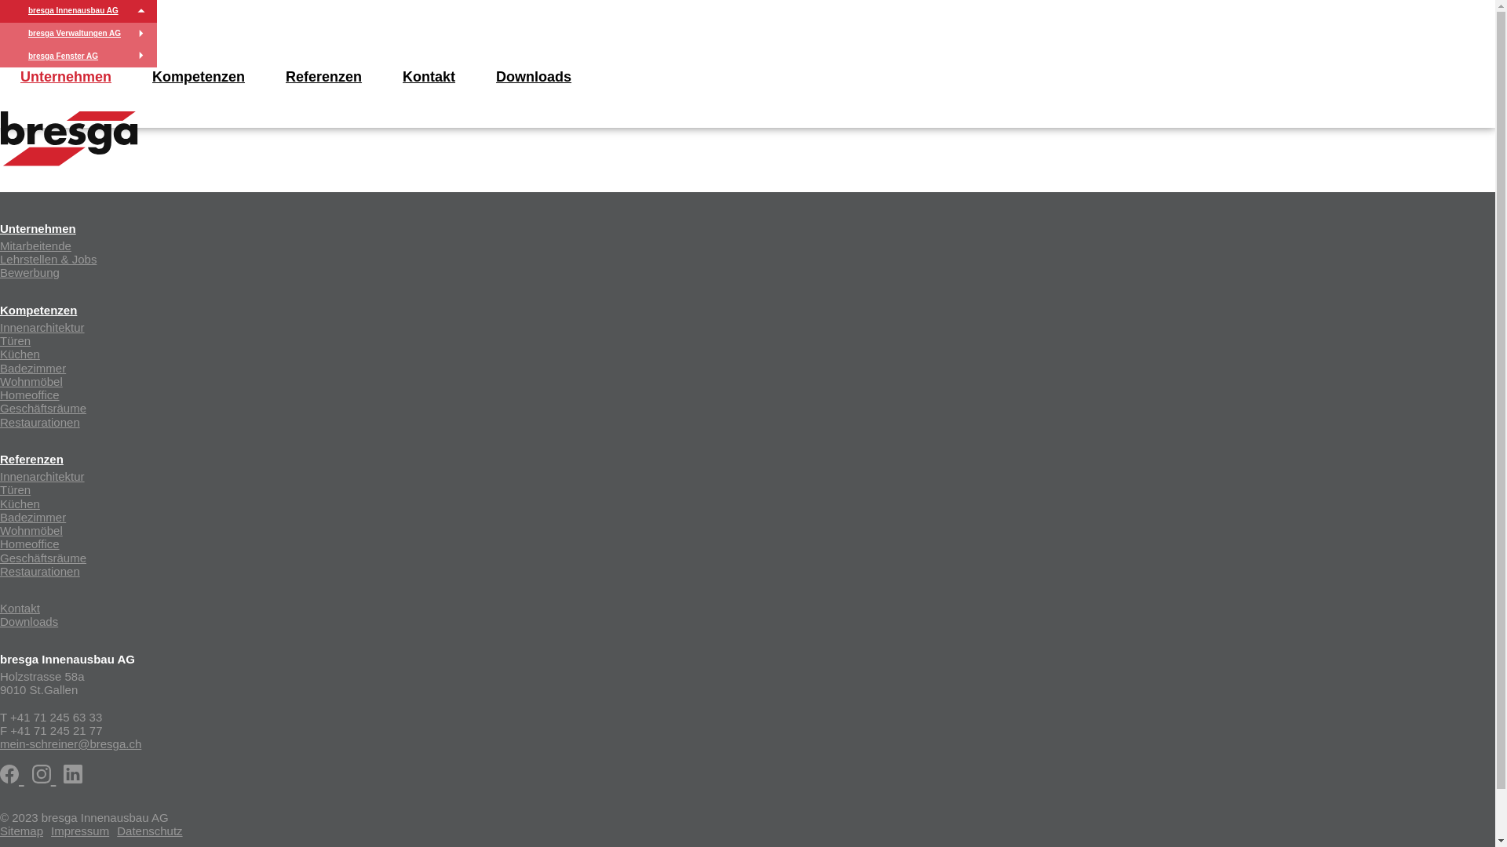  I want to click on Sitemap, so click(22, 831).